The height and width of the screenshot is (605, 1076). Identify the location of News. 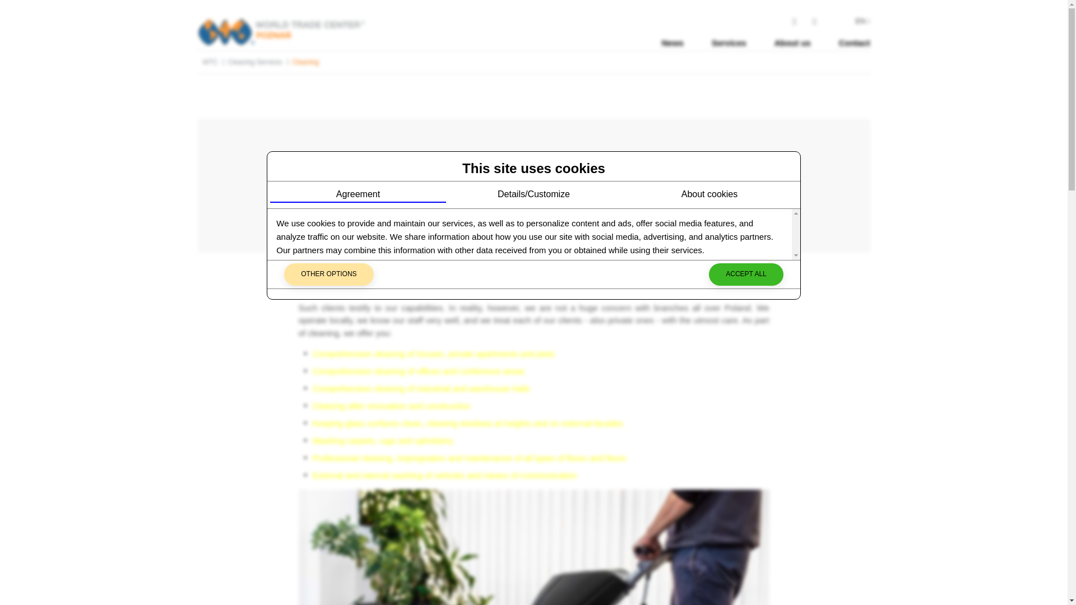
(672, 43).